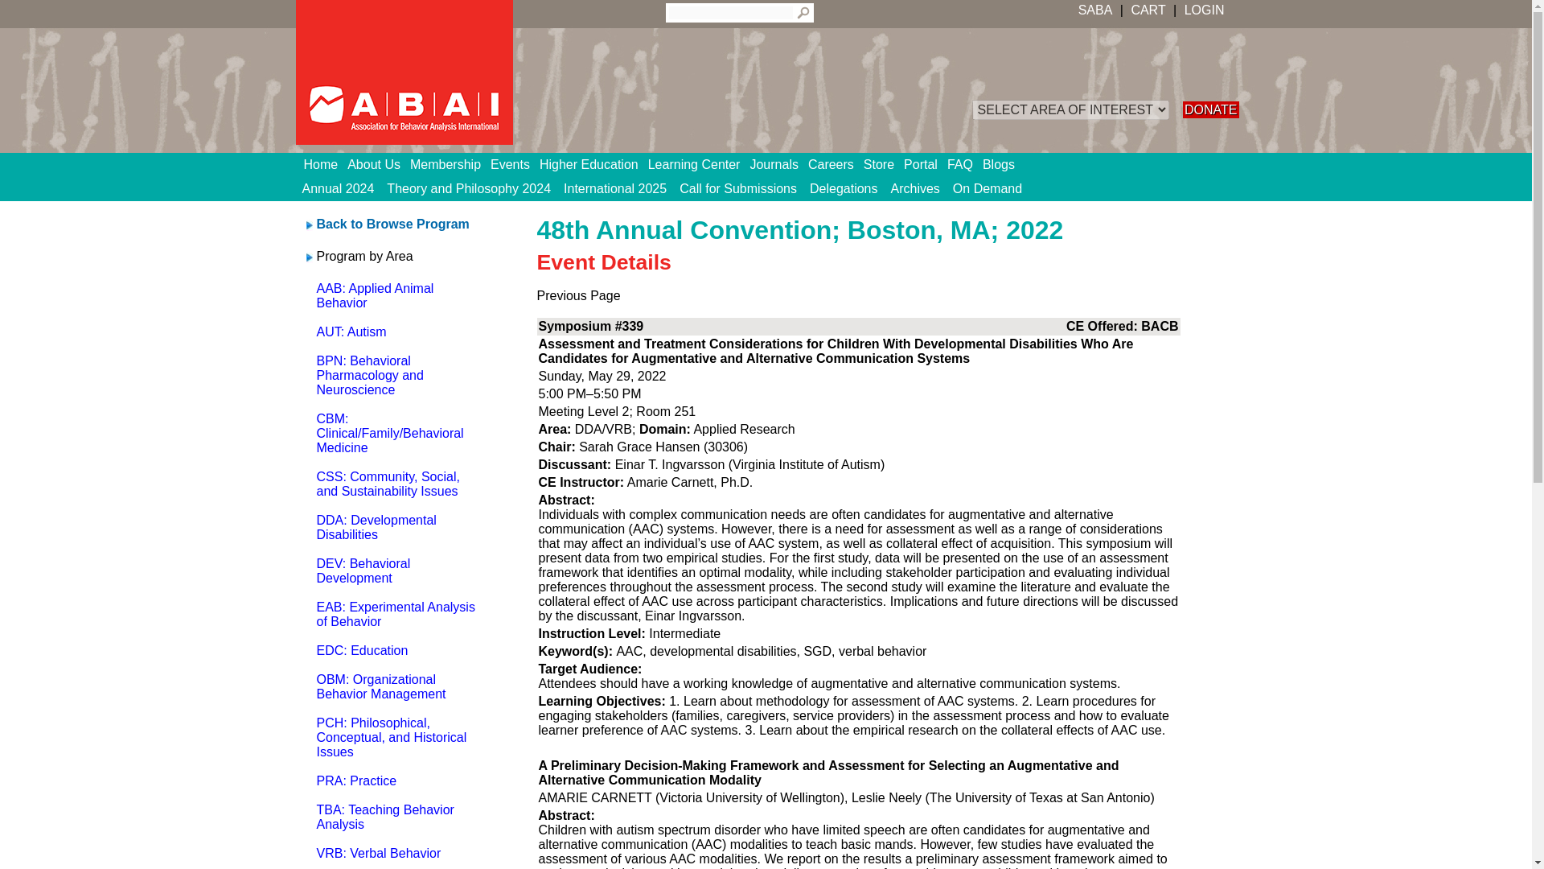 Image resolution: width=1544 pixels, height=869 pixels. I want to click on Call for Submissions, so click(738, 188).